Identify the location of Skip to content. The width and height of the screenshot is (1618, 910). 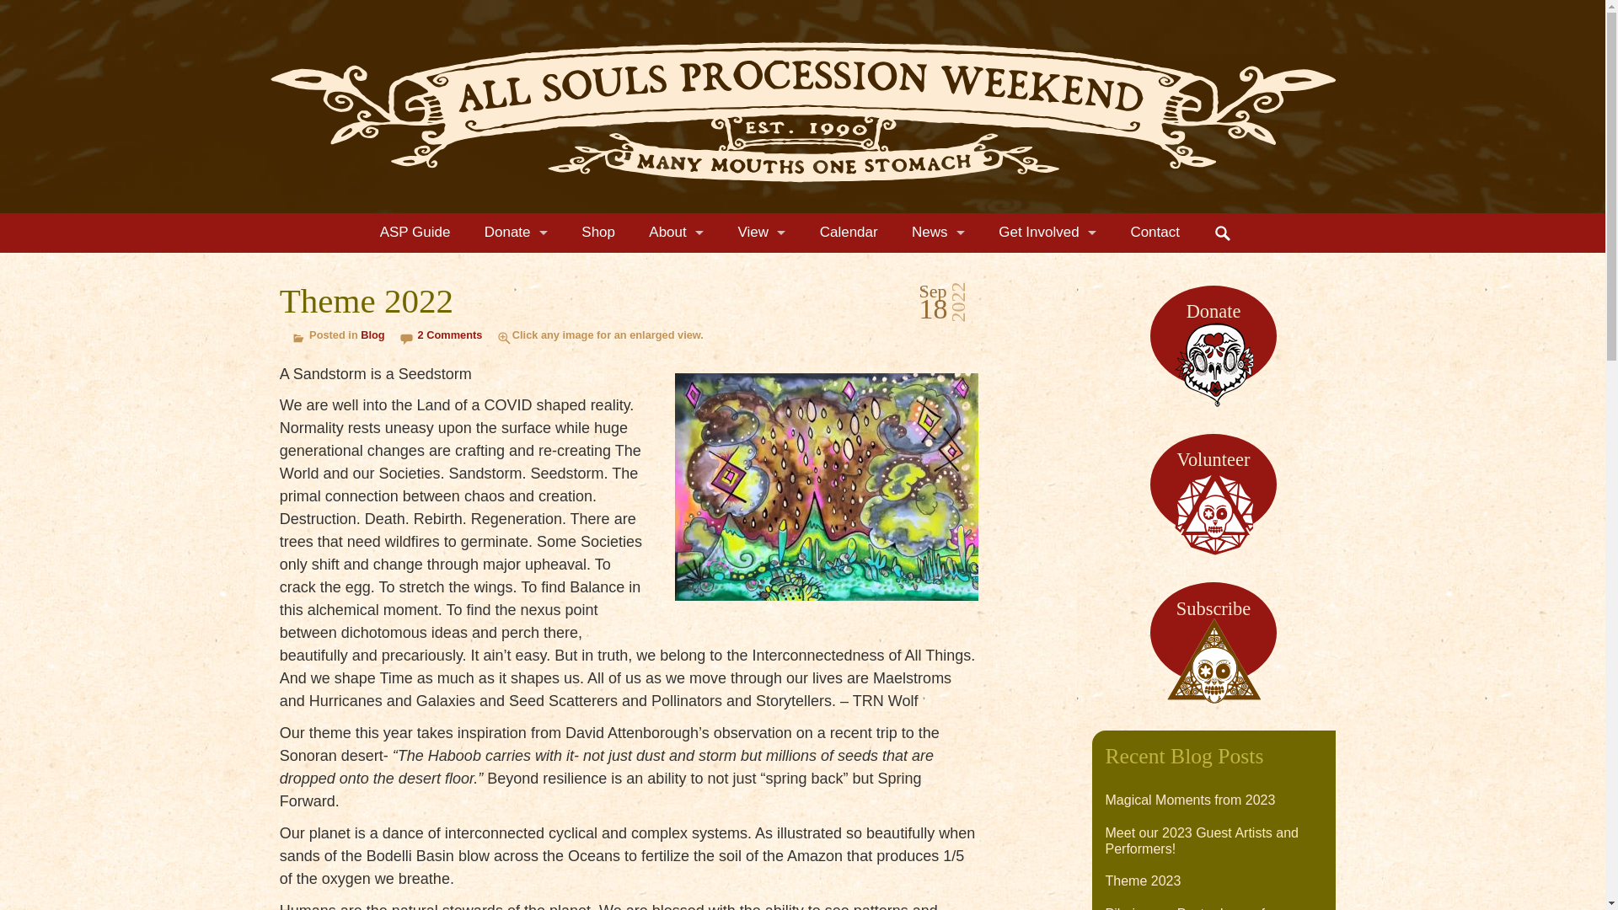
(824, 254).